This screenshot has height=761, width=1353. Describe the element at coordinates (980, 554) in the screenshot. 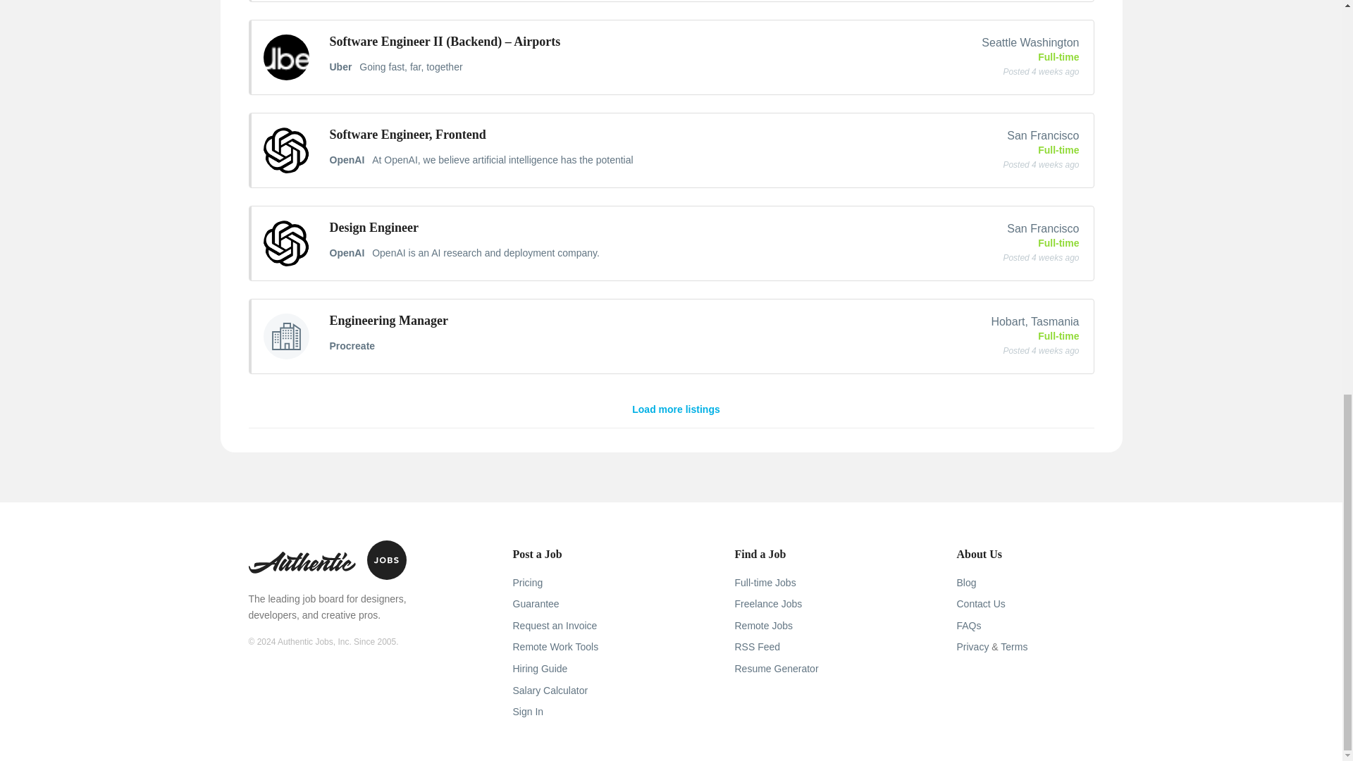

I see `About Us` at that location.